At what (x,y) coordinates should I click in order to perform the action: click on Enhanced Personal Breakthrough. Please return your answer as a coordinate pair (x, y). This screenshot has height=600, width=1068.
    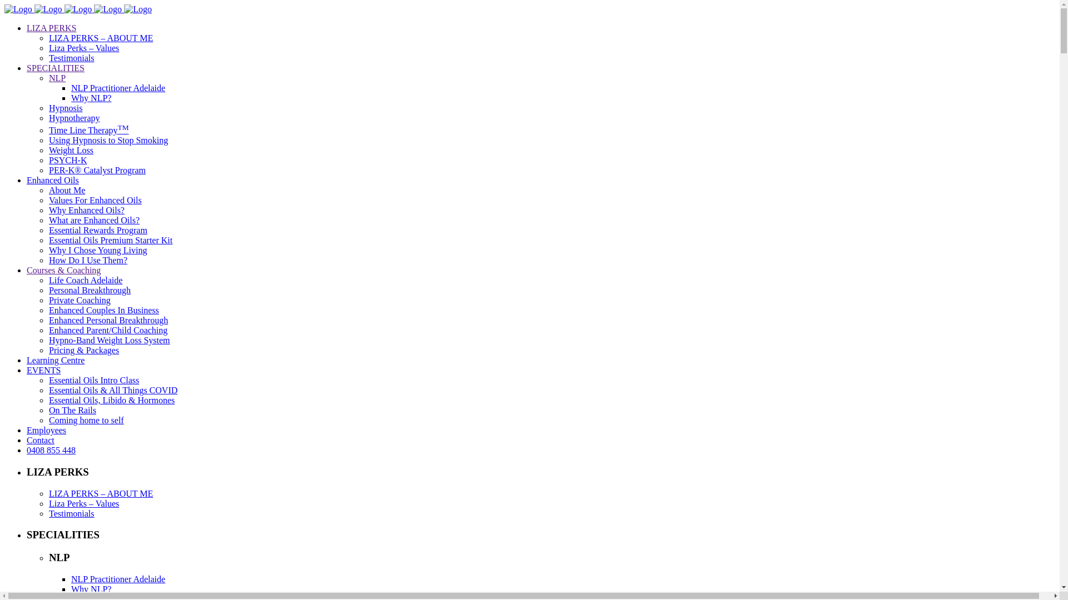
    Looking at the image, I should click on (108, 320).